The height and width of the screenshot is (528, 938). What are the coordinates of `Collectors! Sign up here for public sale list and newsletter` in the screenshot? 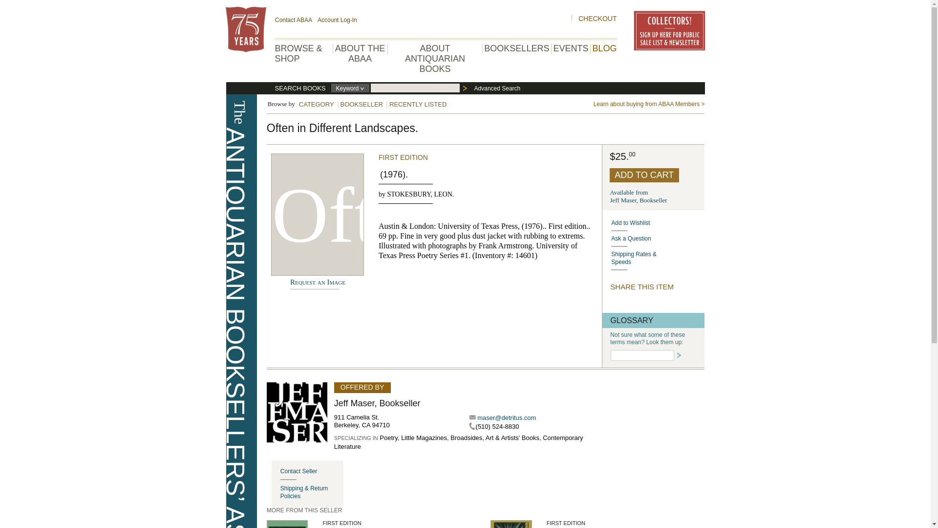 It's located at (604, 48).